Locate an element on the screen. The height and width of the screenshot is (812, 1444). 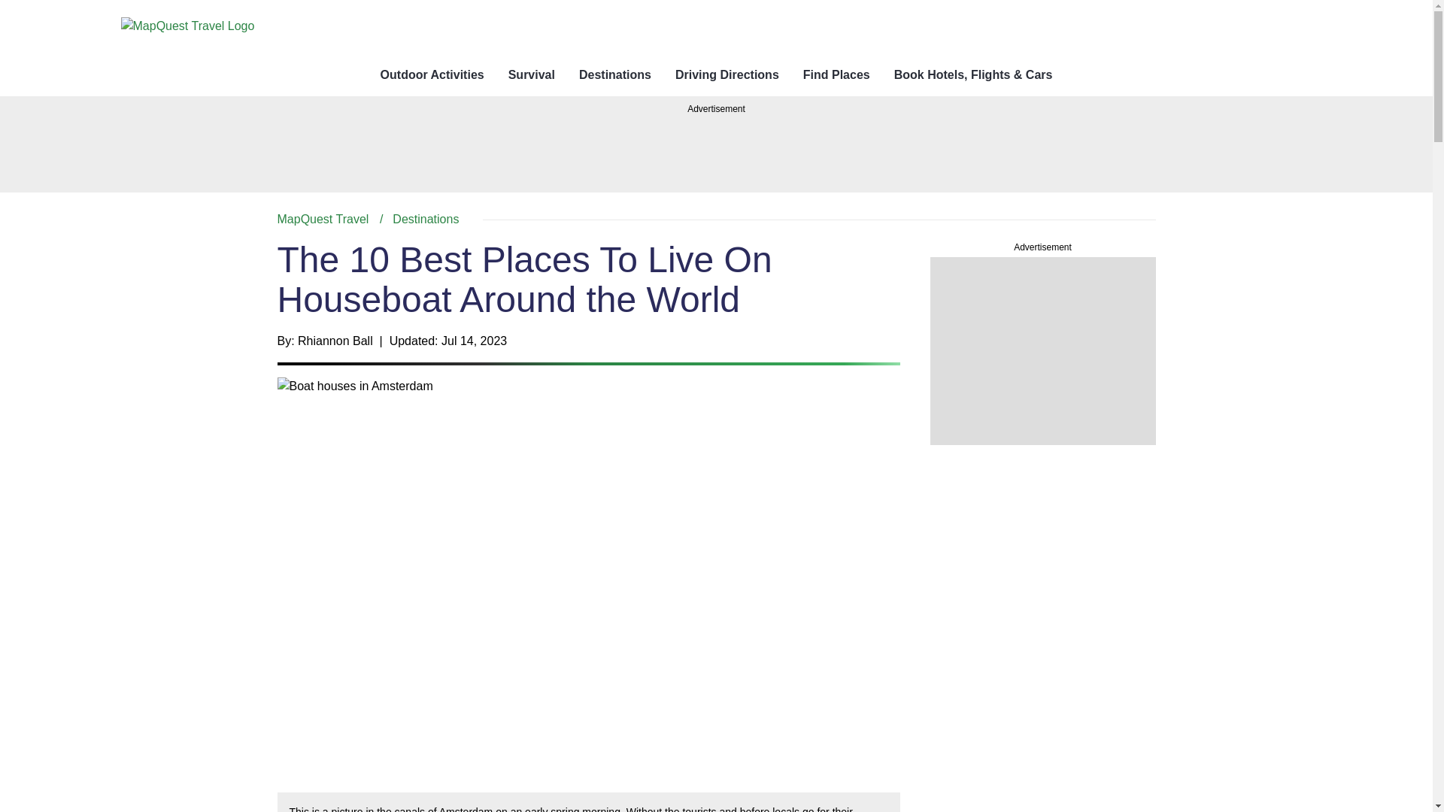
Outdoor Activities is located at coordinates (432, 75).